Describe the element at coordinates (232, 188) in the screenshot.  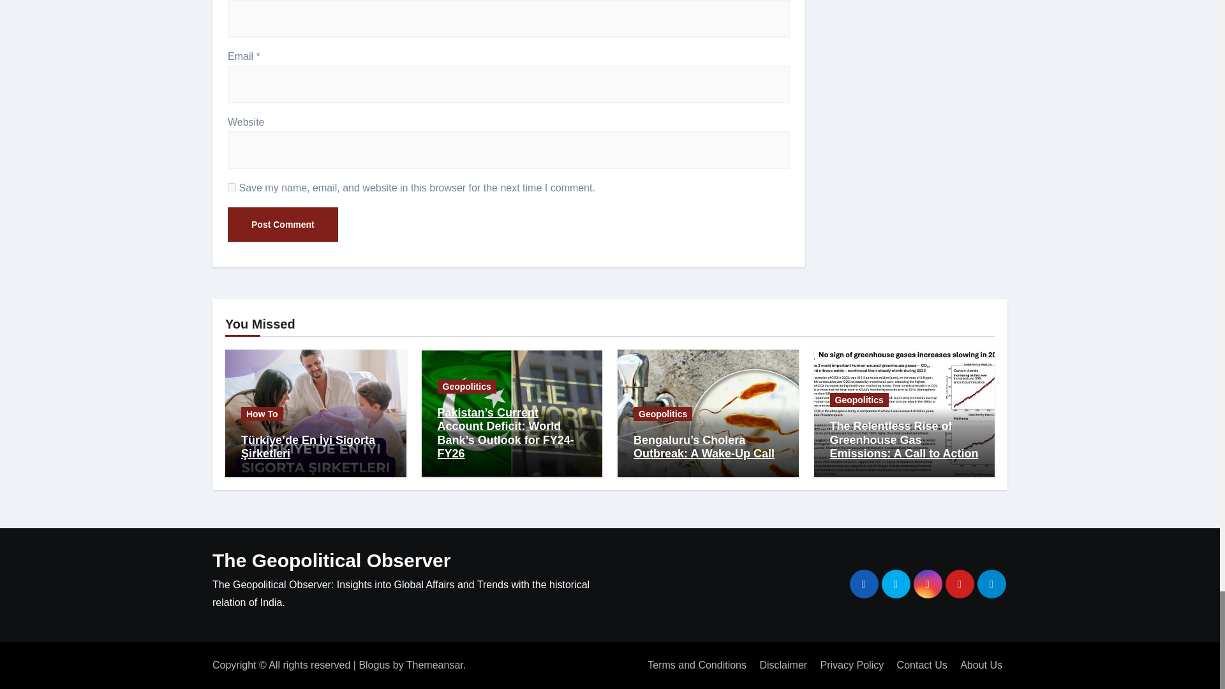
I see `yes` at that location.